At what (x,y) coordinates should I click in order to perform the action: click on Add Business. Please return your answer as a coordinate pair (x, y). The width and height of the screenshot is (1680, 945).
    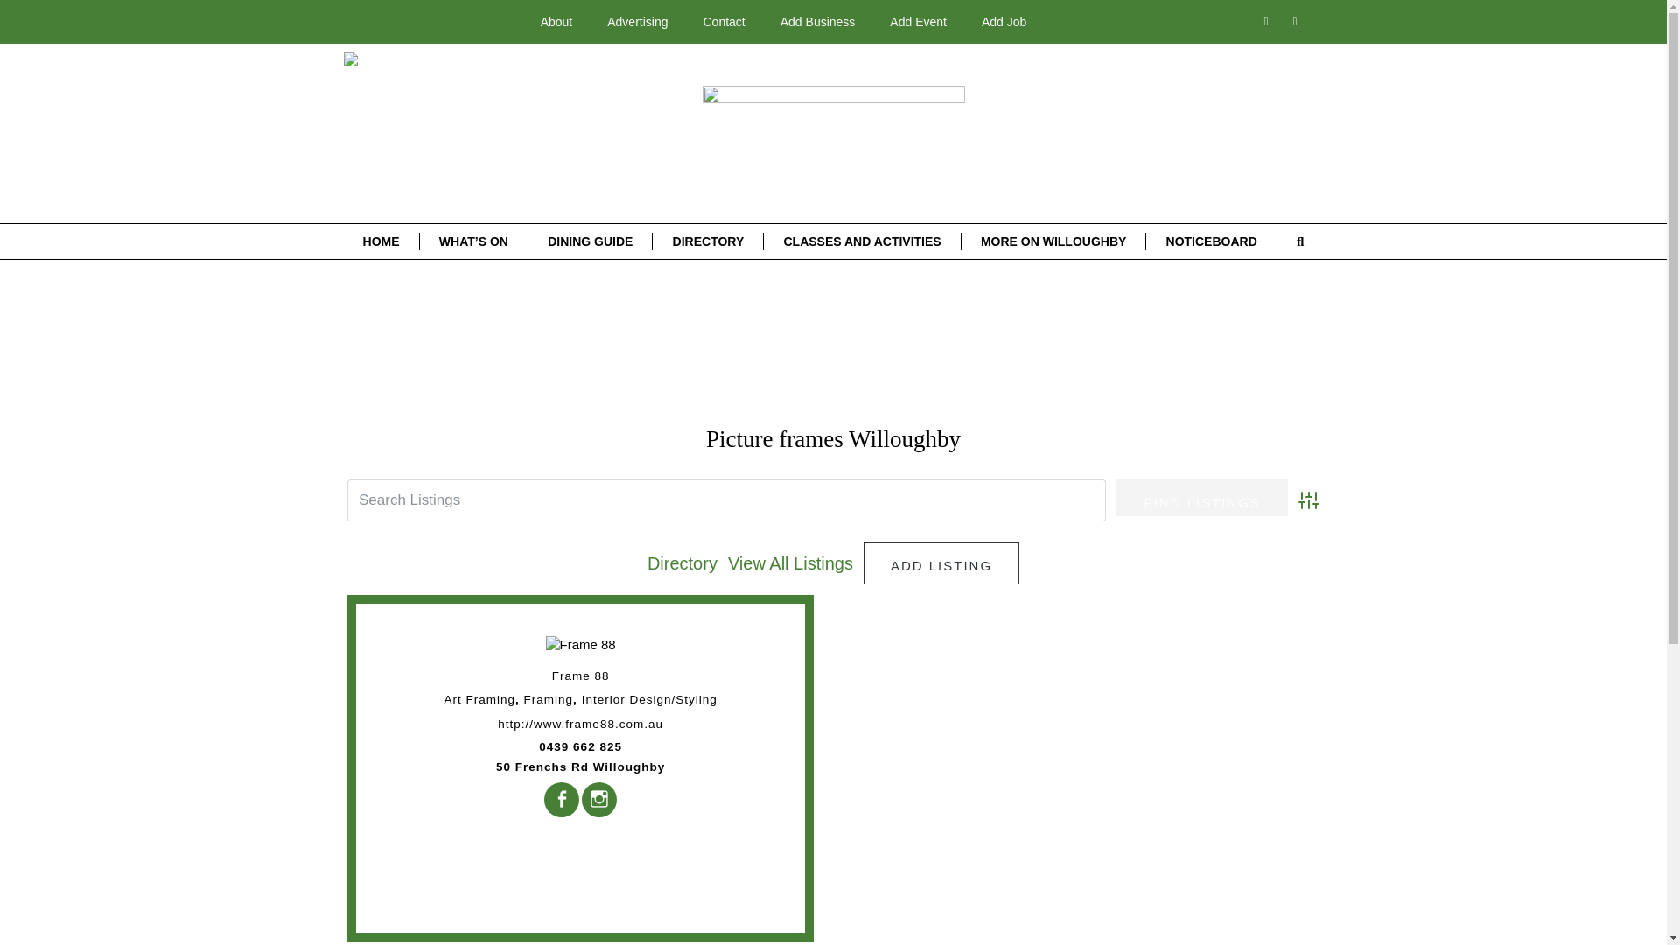
    Looking at the image, I should click on (817, 21).